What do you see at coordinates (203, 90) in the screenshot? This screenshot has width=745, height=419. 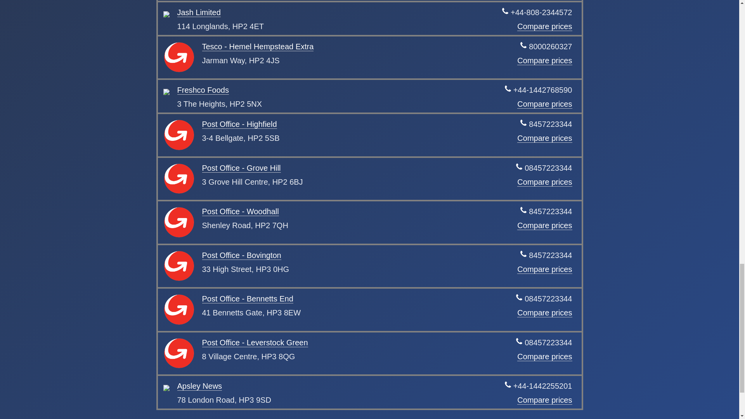 I see `Freshco Foods` at bounding box center [203, 90].